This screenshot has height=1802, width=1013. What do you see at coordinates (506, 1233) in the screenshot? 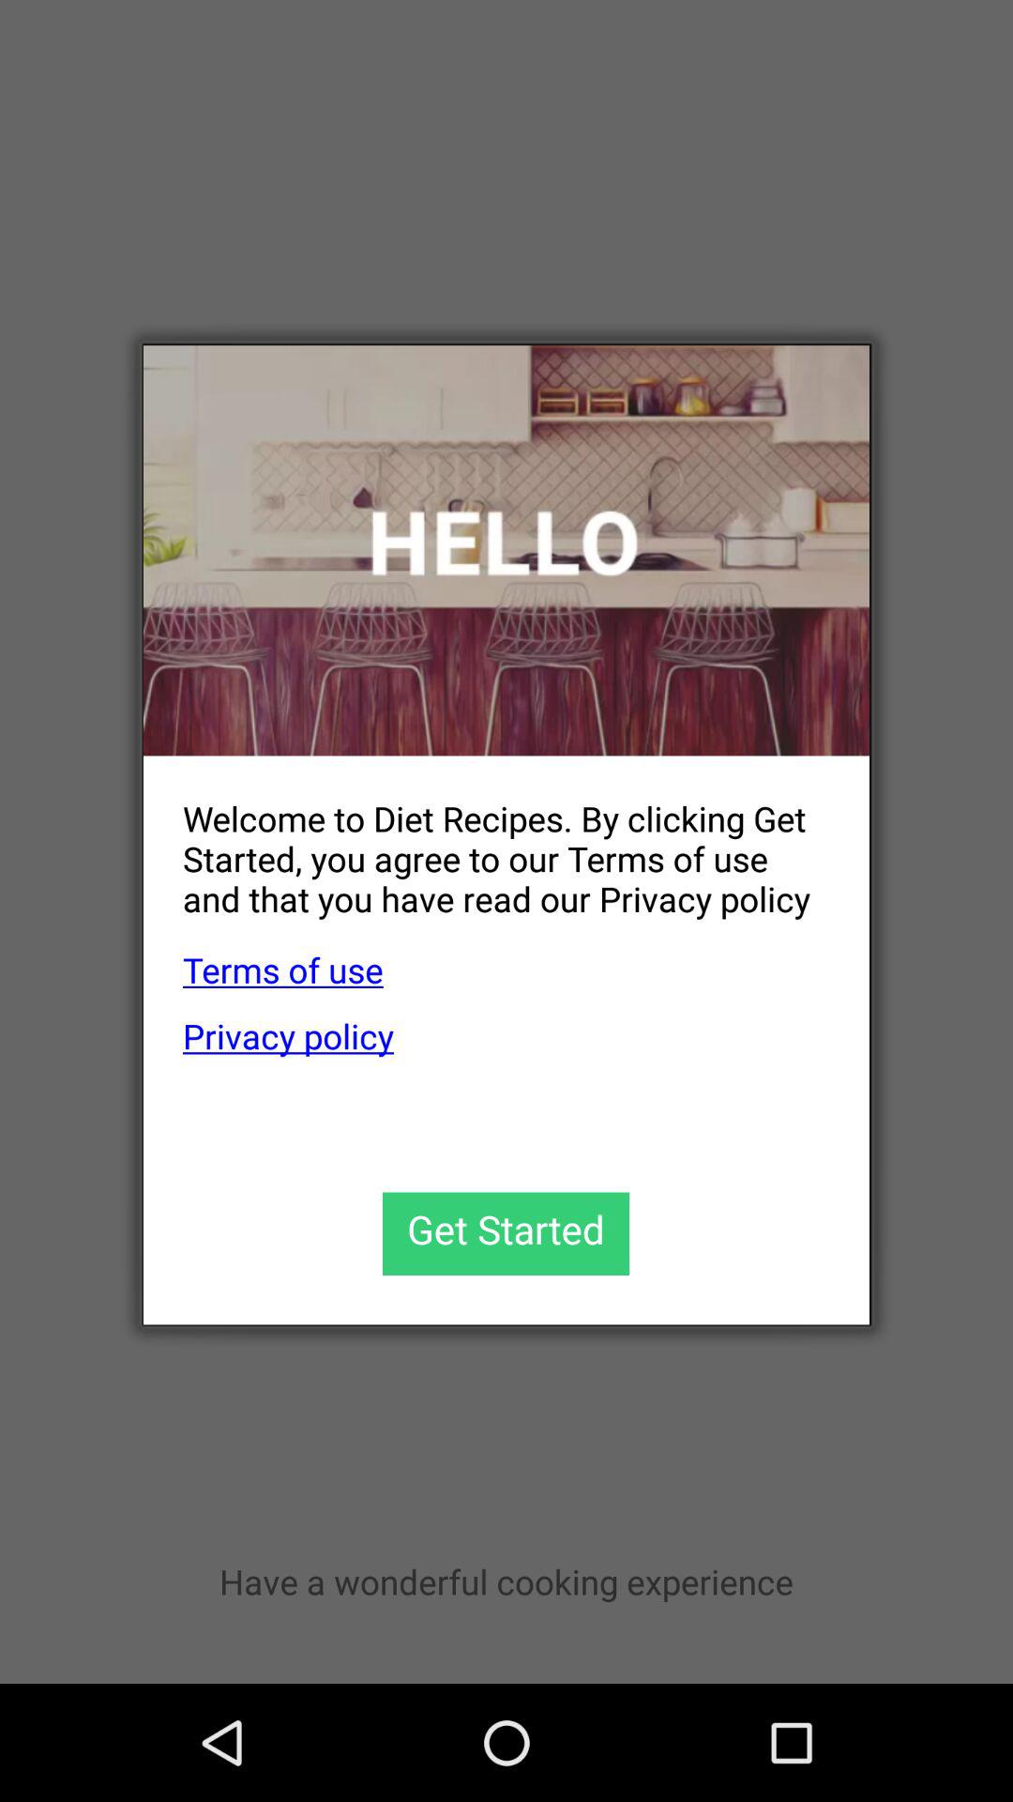
I see `launch item below privacy policy item` at bounding box center [506, 1233].